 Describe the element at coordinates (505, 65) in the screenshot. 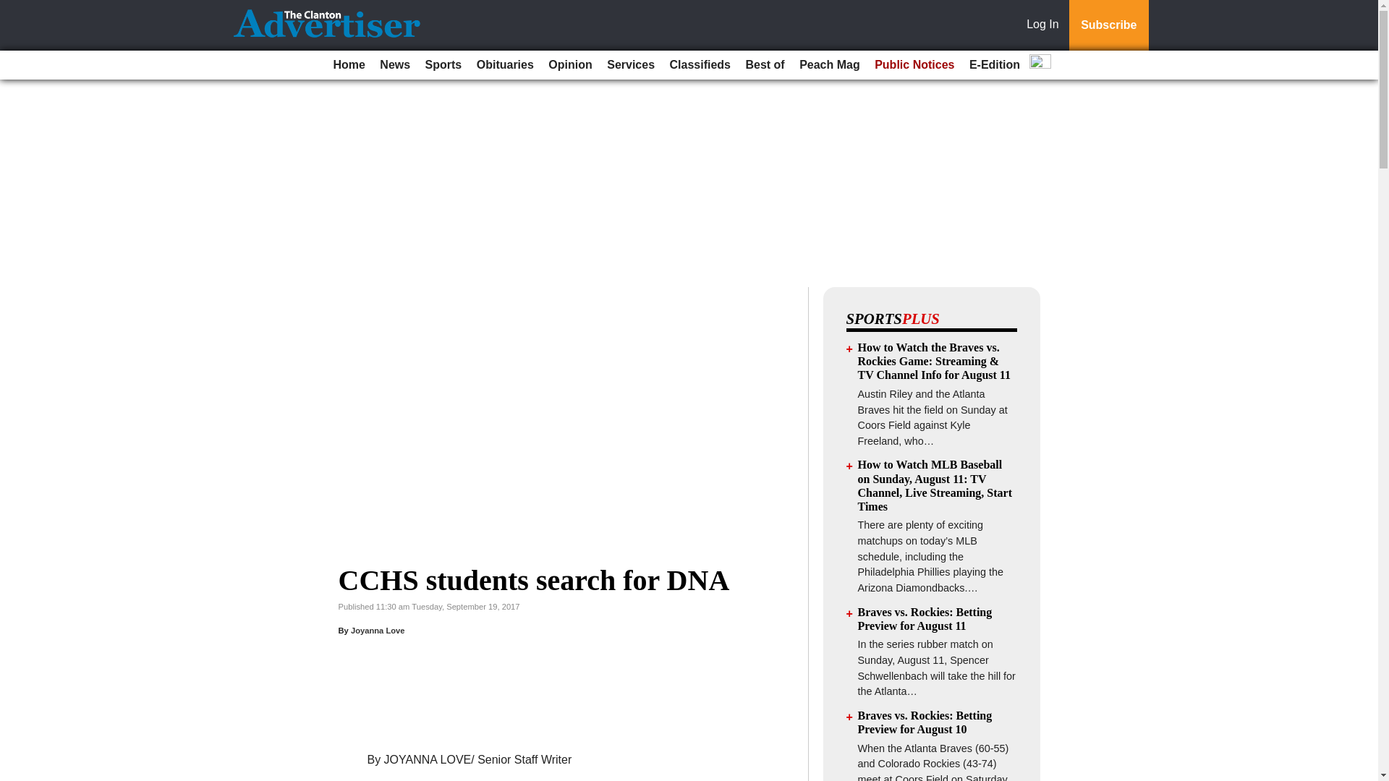

I see `Obituaries` at that location.